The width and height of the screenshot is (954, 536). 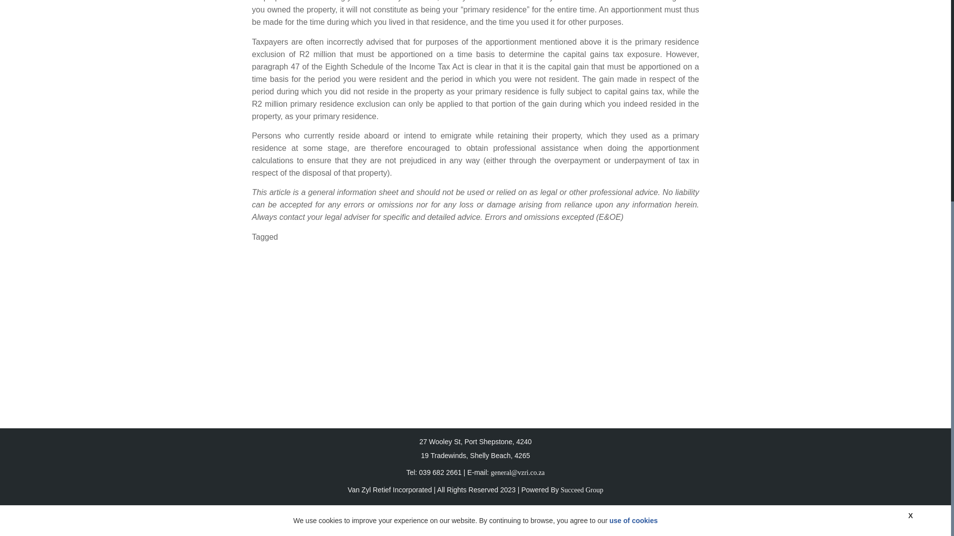 What do you see at coordinates (463, 237) in the screenshot?
I see `South African tax resident` at bounding box center [463, 237].